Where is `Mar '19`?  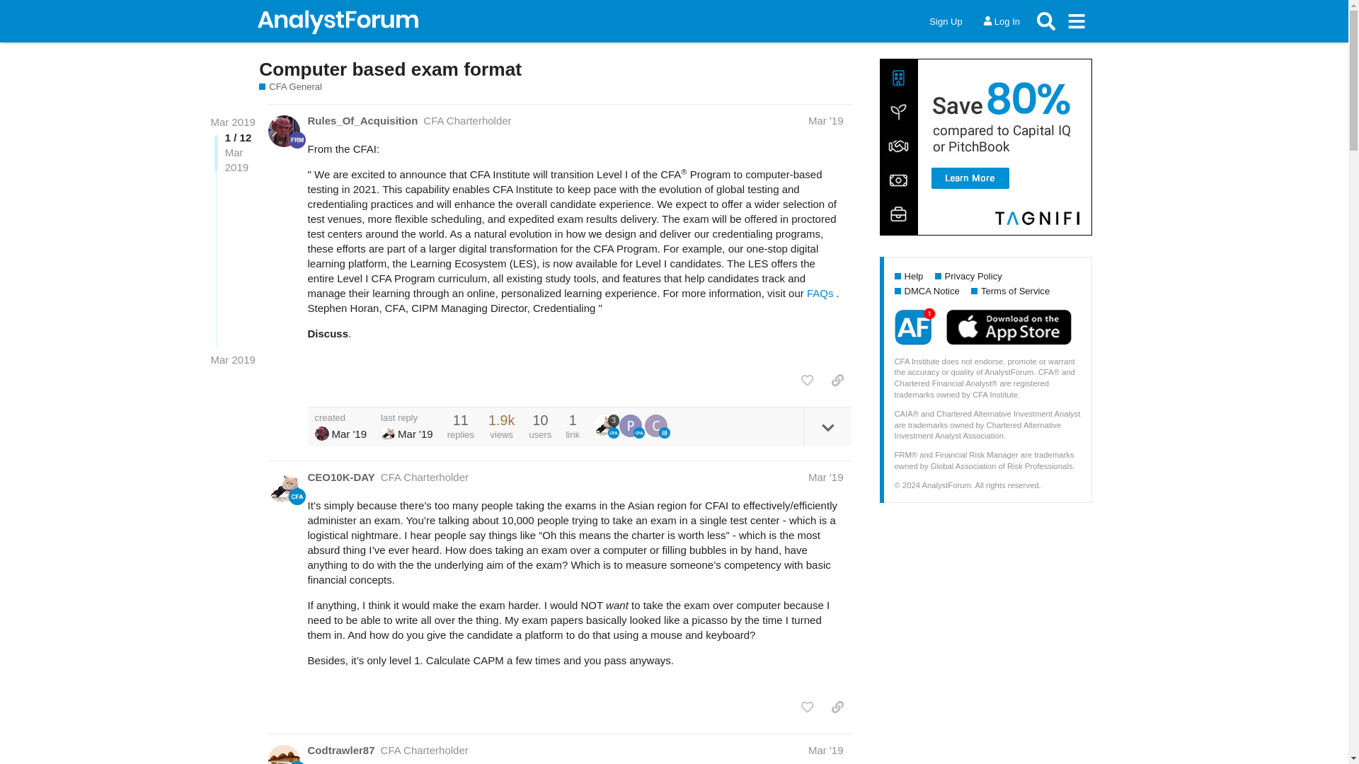
Mar '19 is located at coordinates (826, 120).